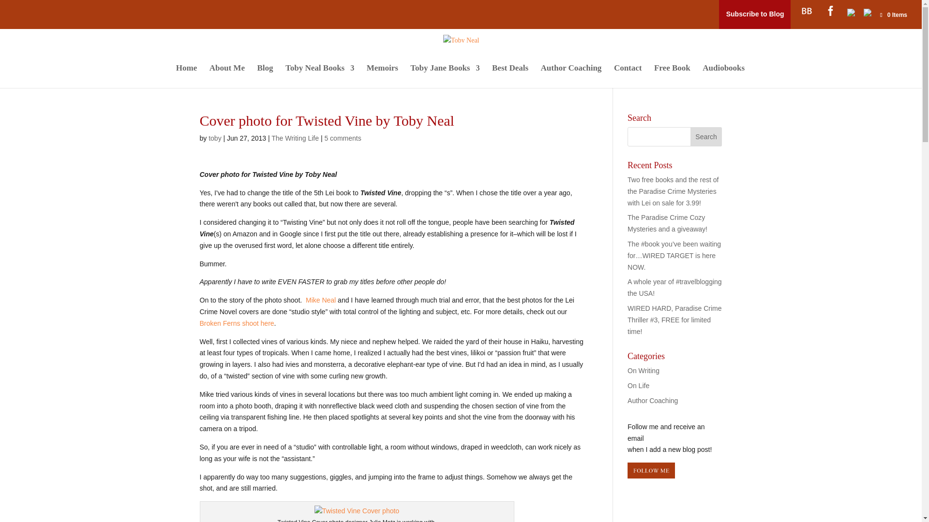  What do you see at coordinates (893, 14) in the screenshot?
I see `0 Items` at bounding box center [893, 14].